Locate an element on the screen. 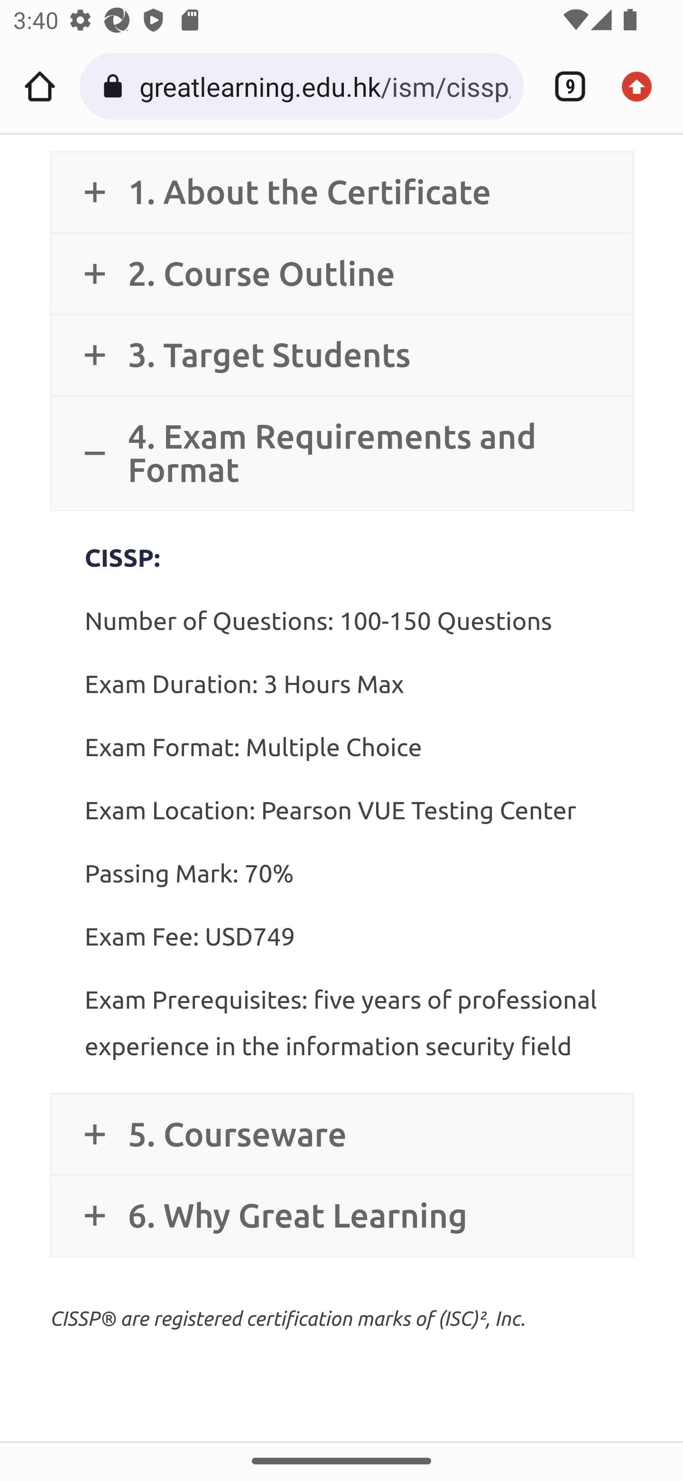 This screenshot has height=1481, width=683. Home is located at coordinates (40, 86).